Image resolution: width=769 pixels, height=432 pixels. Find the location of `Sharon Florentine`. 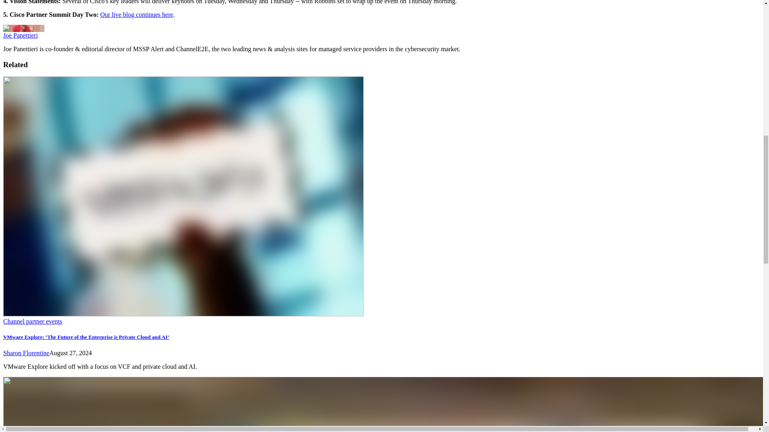

Sharon Florentine is located at coordinates (26, 353).